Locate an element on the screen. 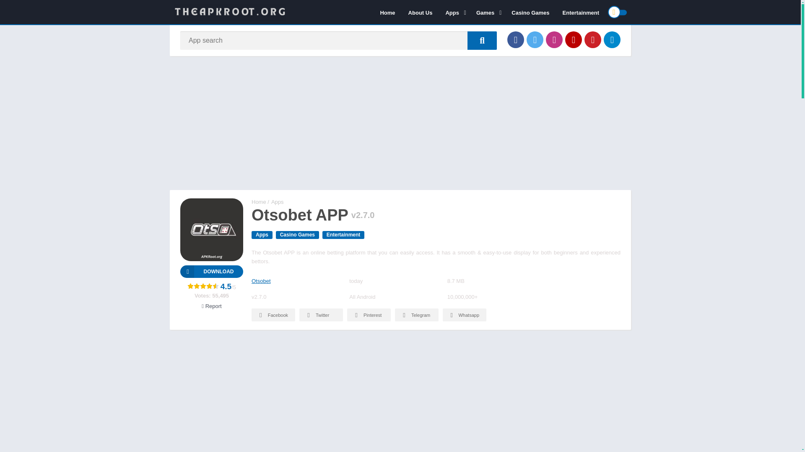  Facebook is located at coordinates (515, 39).